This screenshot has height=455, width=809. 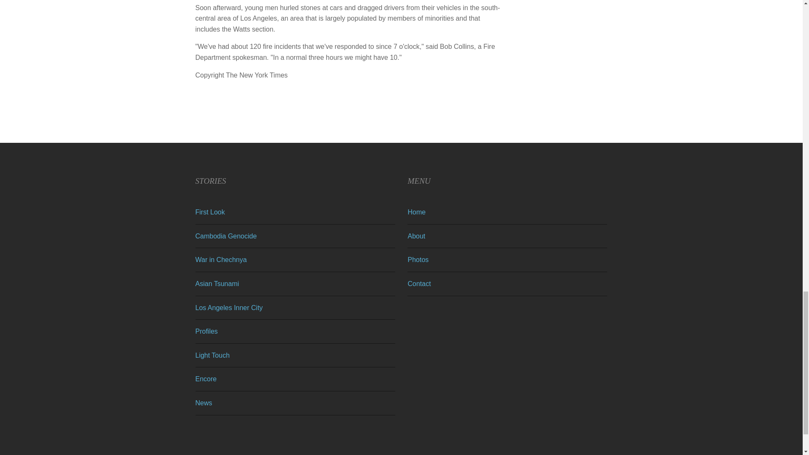 I want to click on Los Angeles Inner City, so click(x=229, y=308).